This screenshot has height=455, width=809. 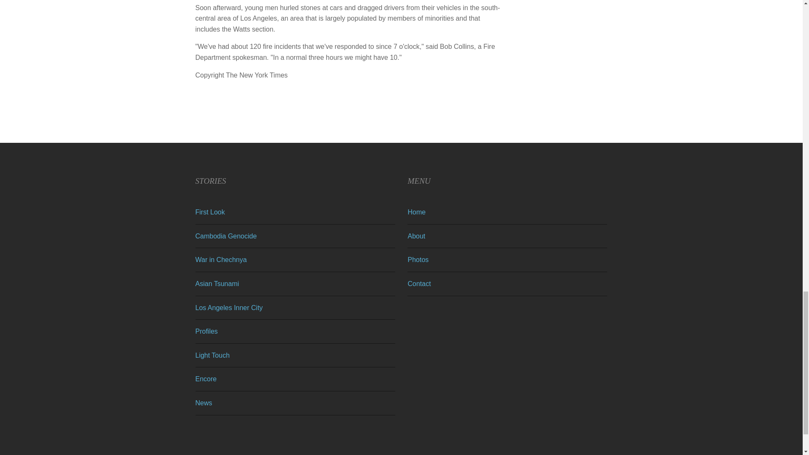 I want to click on Los Angeles Inner City, so click(x=229, y=308).